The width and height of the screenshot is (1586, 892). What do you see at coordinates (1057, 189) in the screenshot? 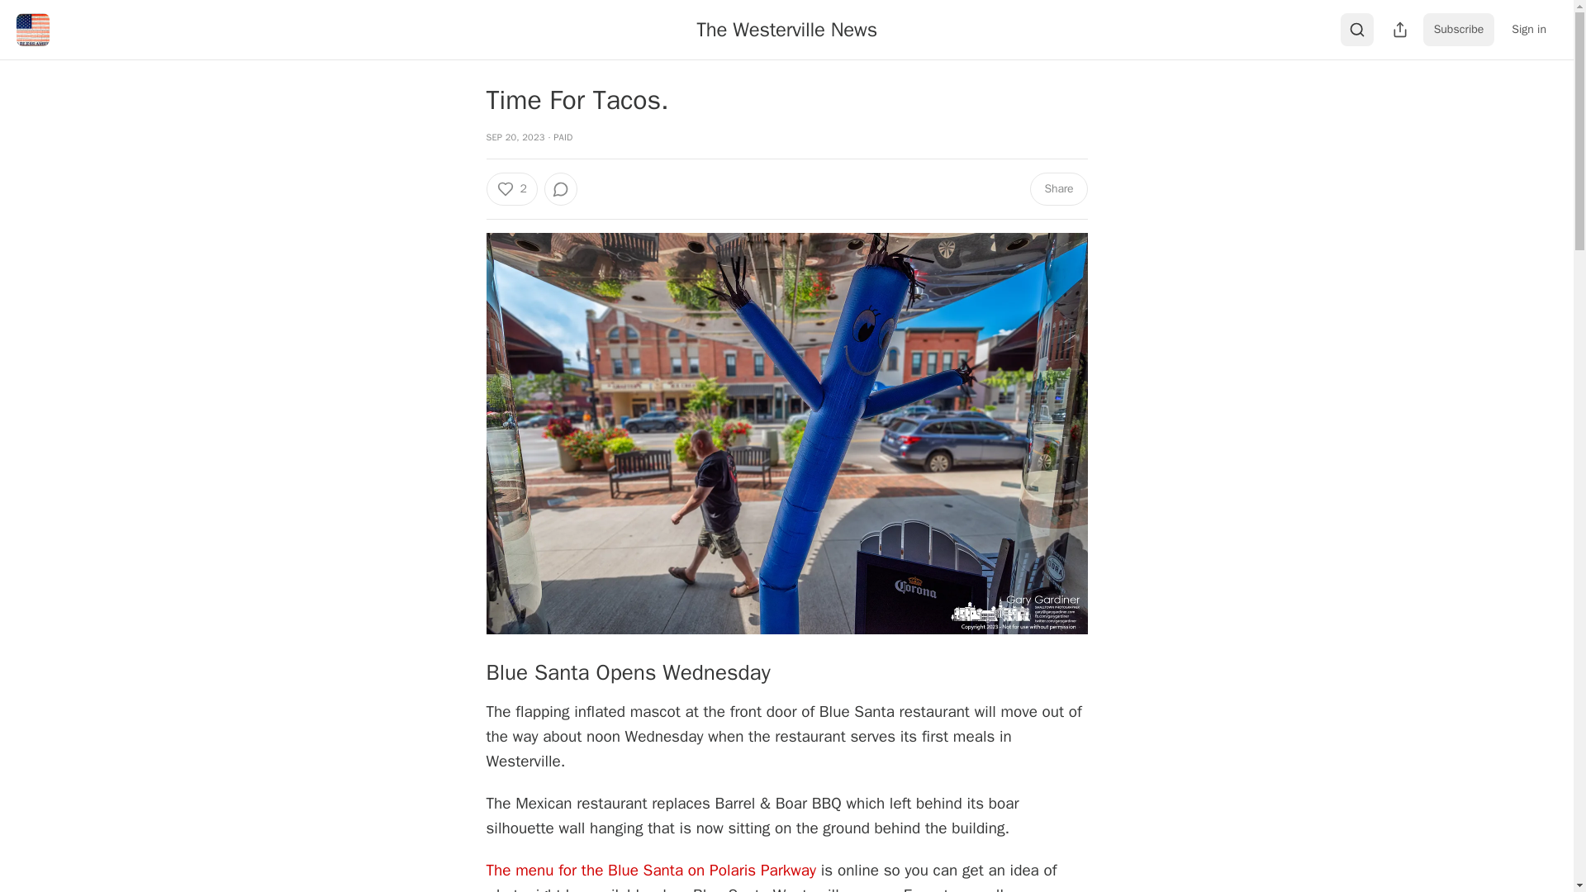
I see `Share` at bounding box center [1057, 189].